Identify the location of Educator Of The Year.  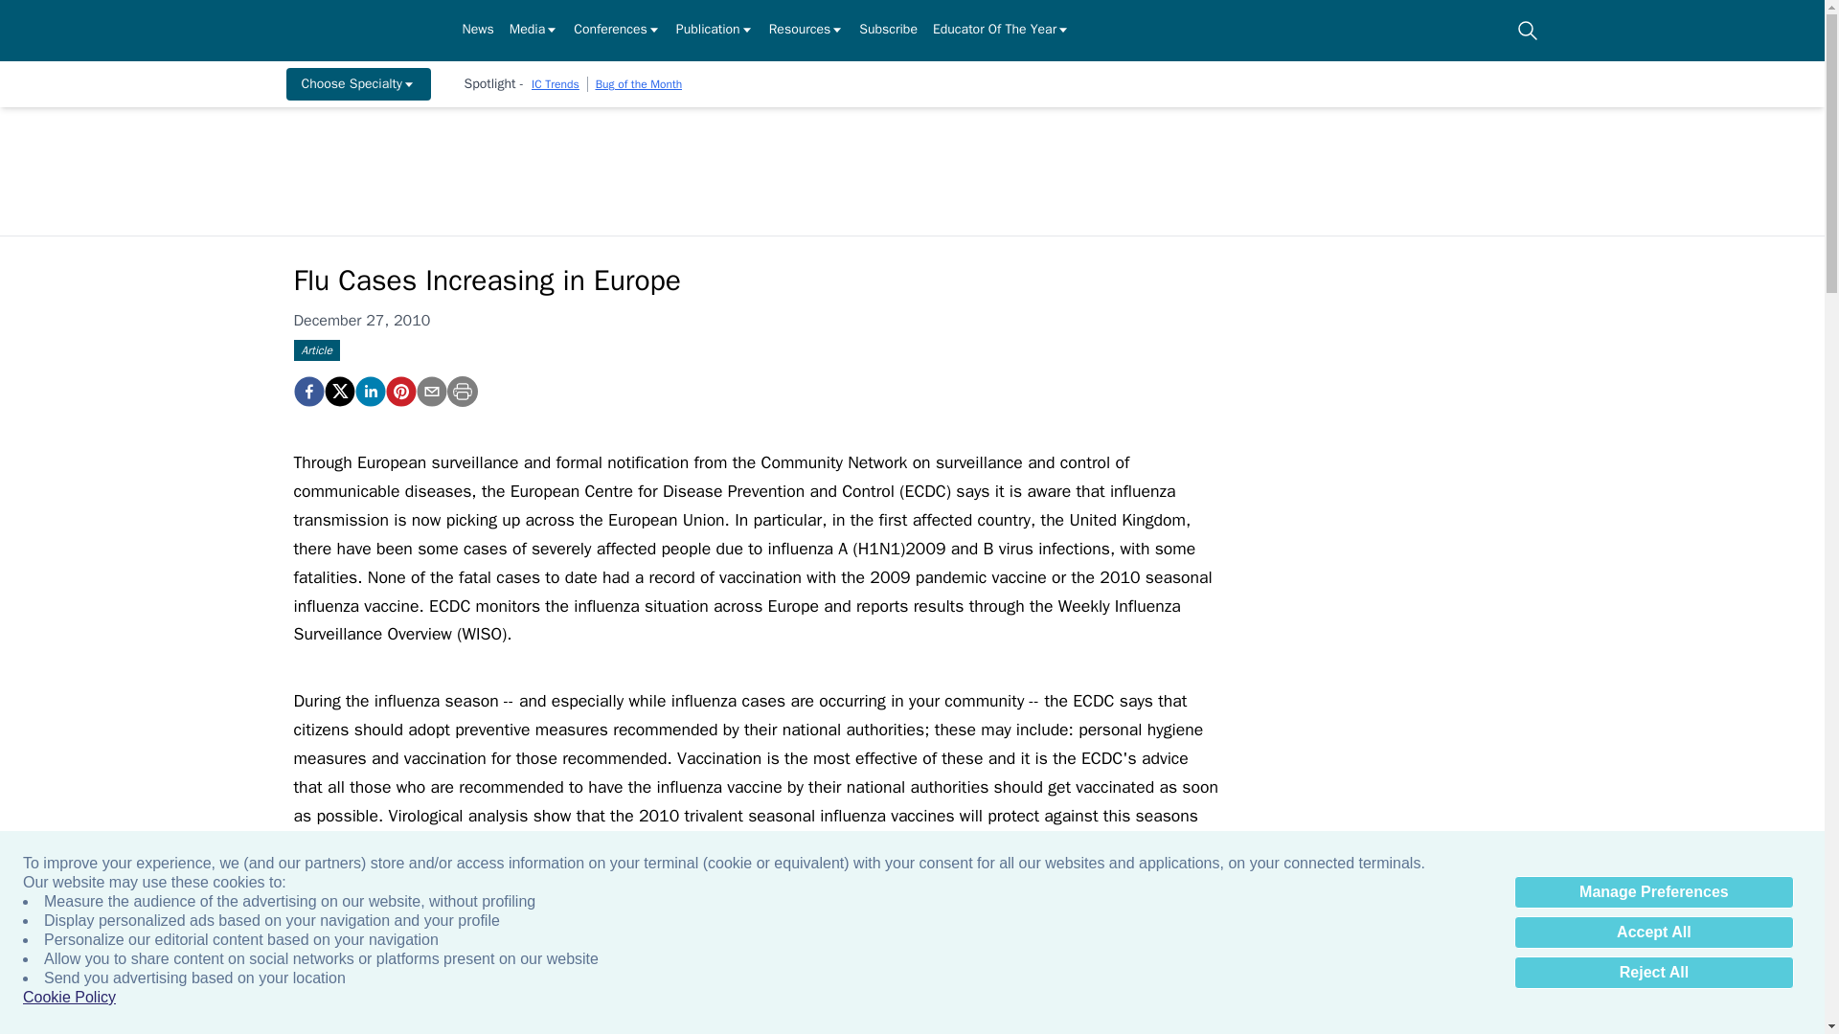
(1001, 31).